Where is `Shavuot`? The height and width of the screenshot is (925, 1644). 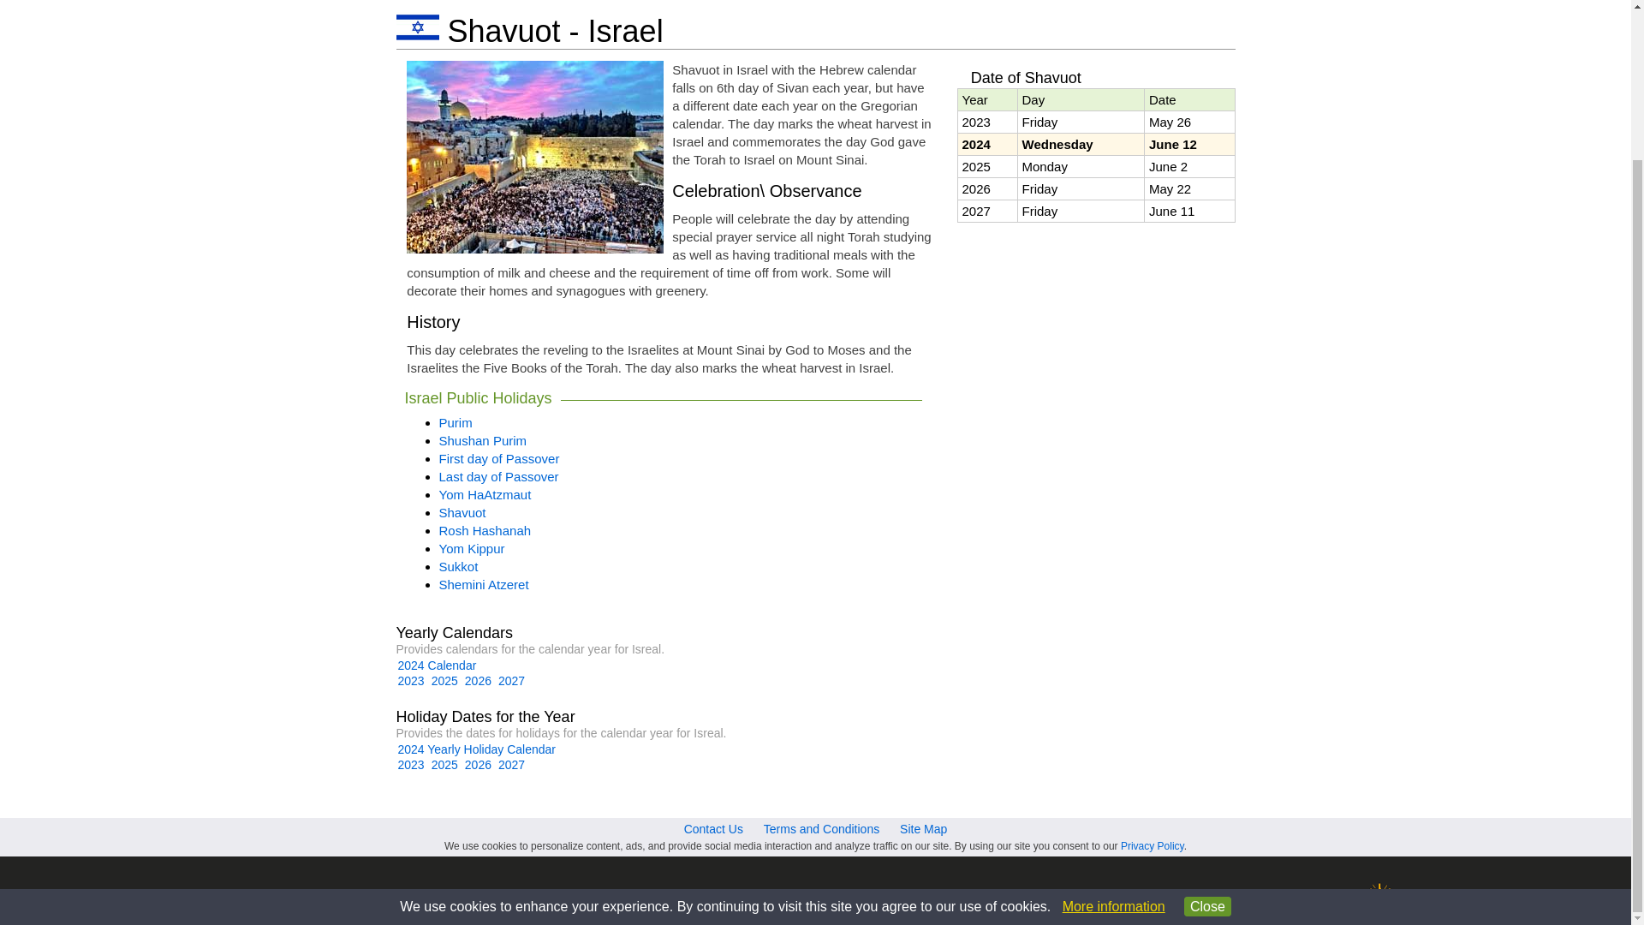 Shavuot is located at coordinates (462, 512).